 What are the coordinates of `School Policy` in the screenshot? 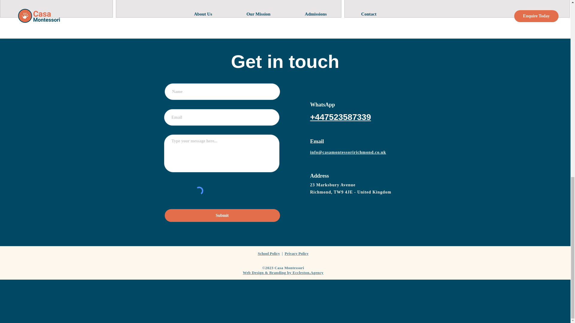 It's located at (269, 254).